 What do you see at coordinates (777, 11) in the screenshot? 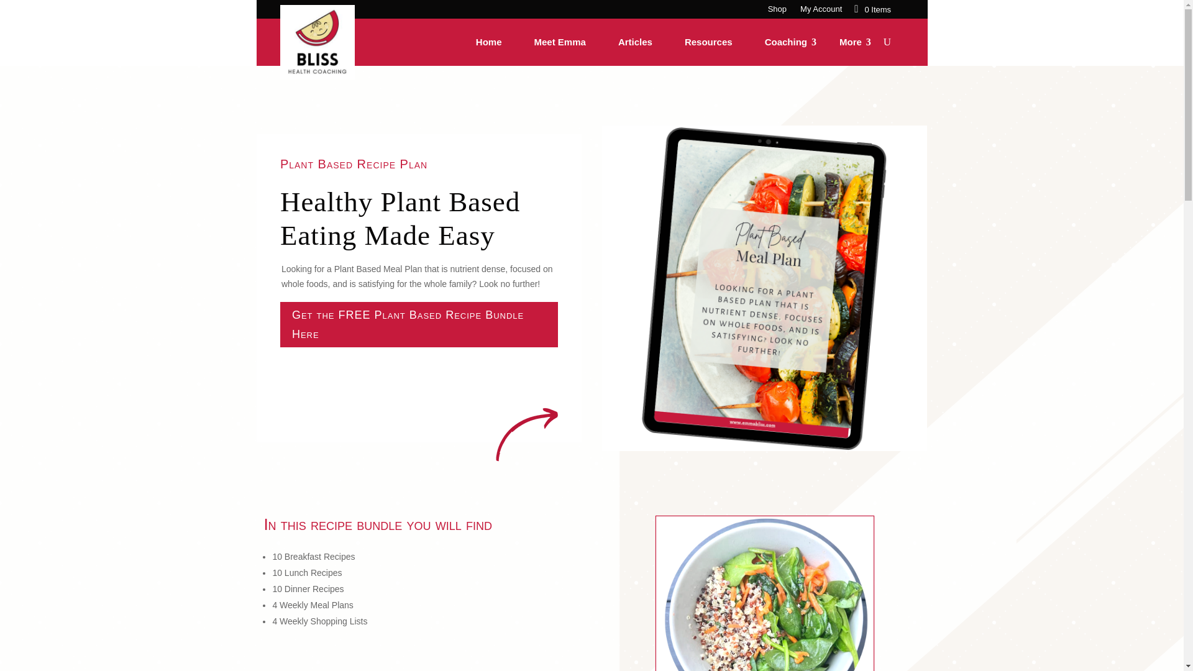
I see `Shop` at bounding box center [777, 11].